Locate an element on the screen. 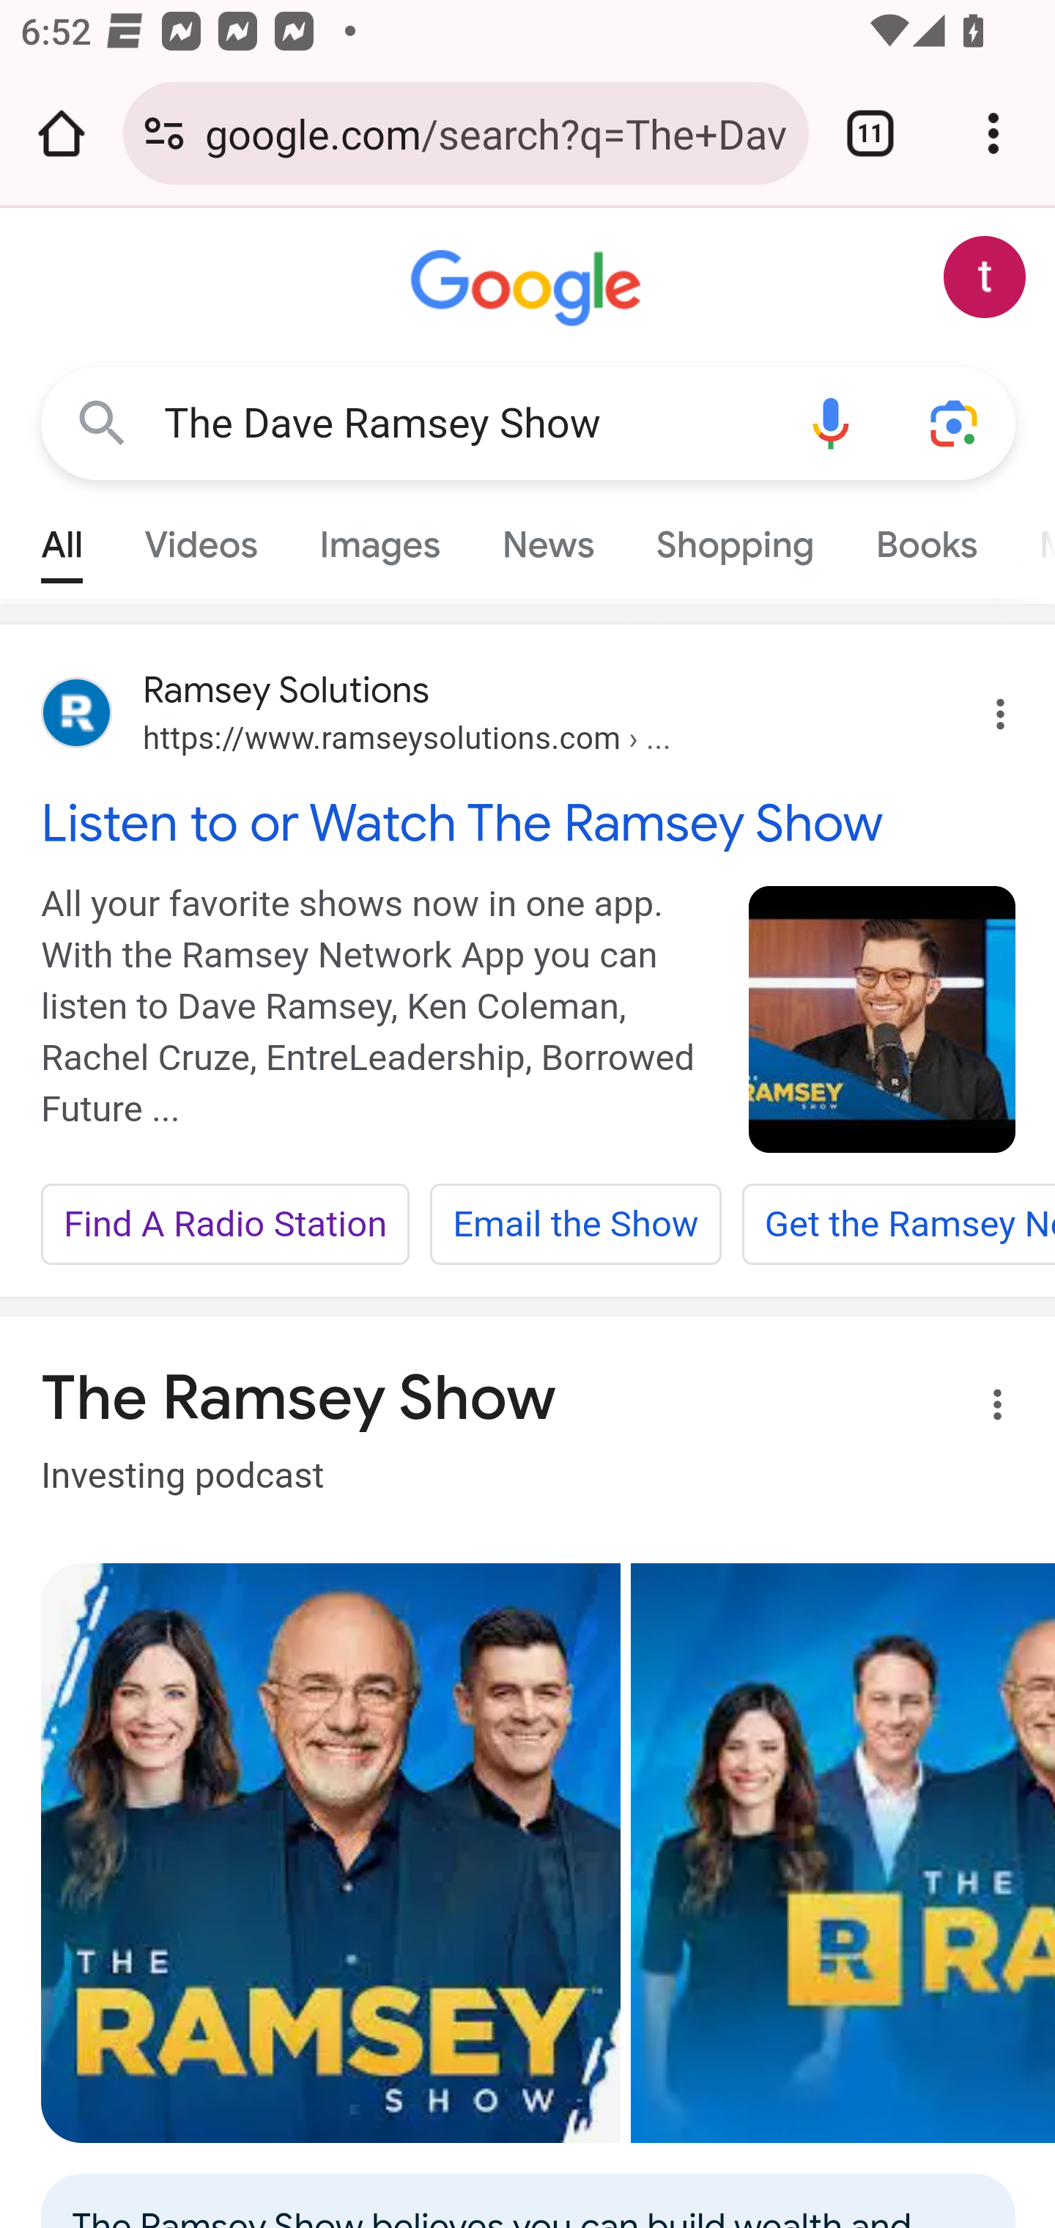 This screenshot has height=2228, width=1055. Open the home page is located at coordinates (62, 133).